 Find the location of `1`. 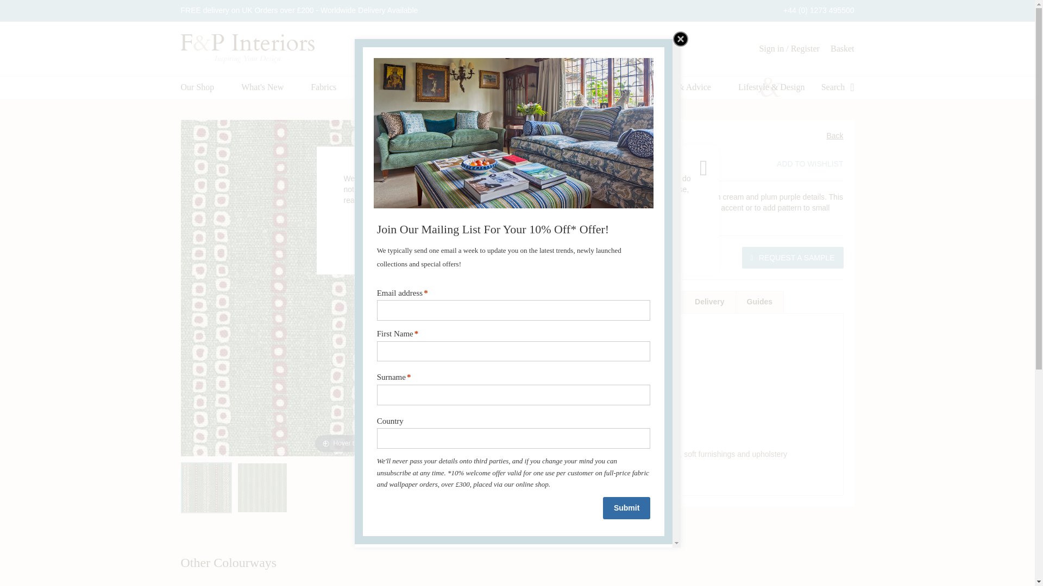

1 is located at coordinates (574, 257).